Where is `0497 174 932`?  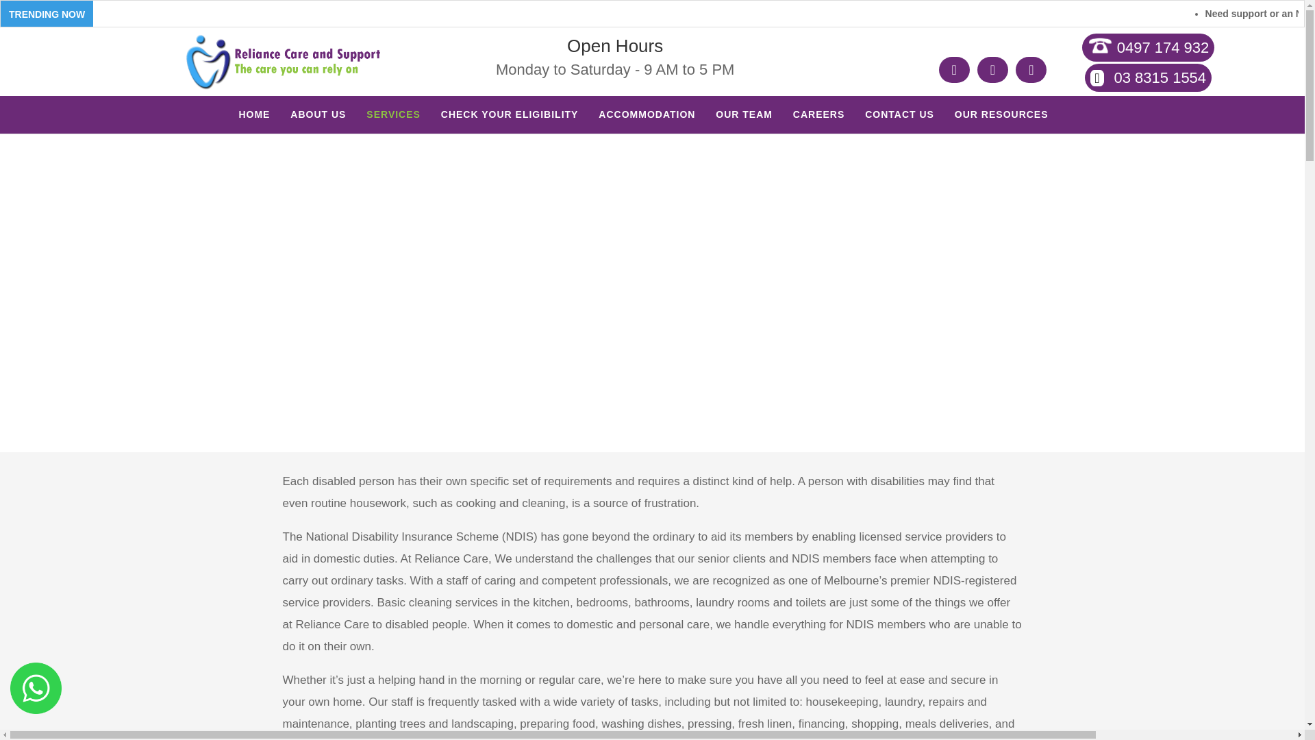 0497 174 932 is located at coordinates (1148, 47).